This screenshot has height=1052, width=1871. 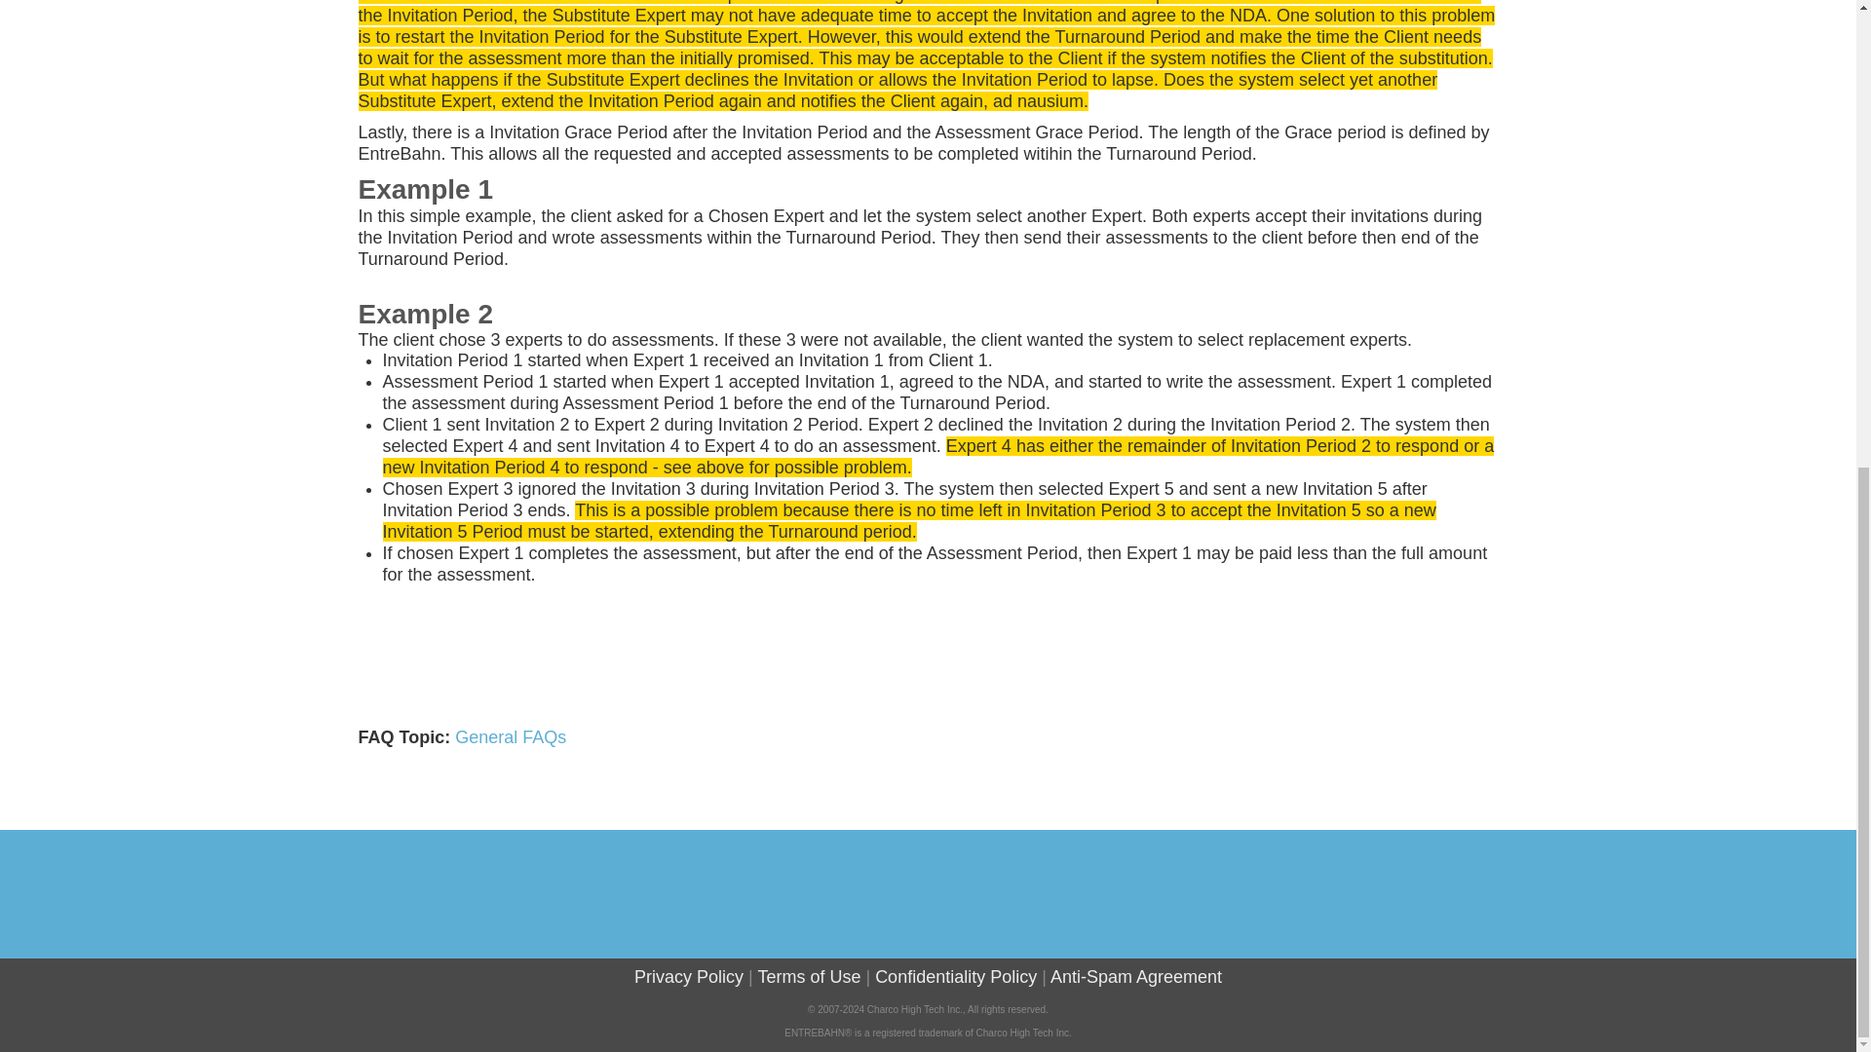 I want to click on General FAQs, so click(x=511, y=736).